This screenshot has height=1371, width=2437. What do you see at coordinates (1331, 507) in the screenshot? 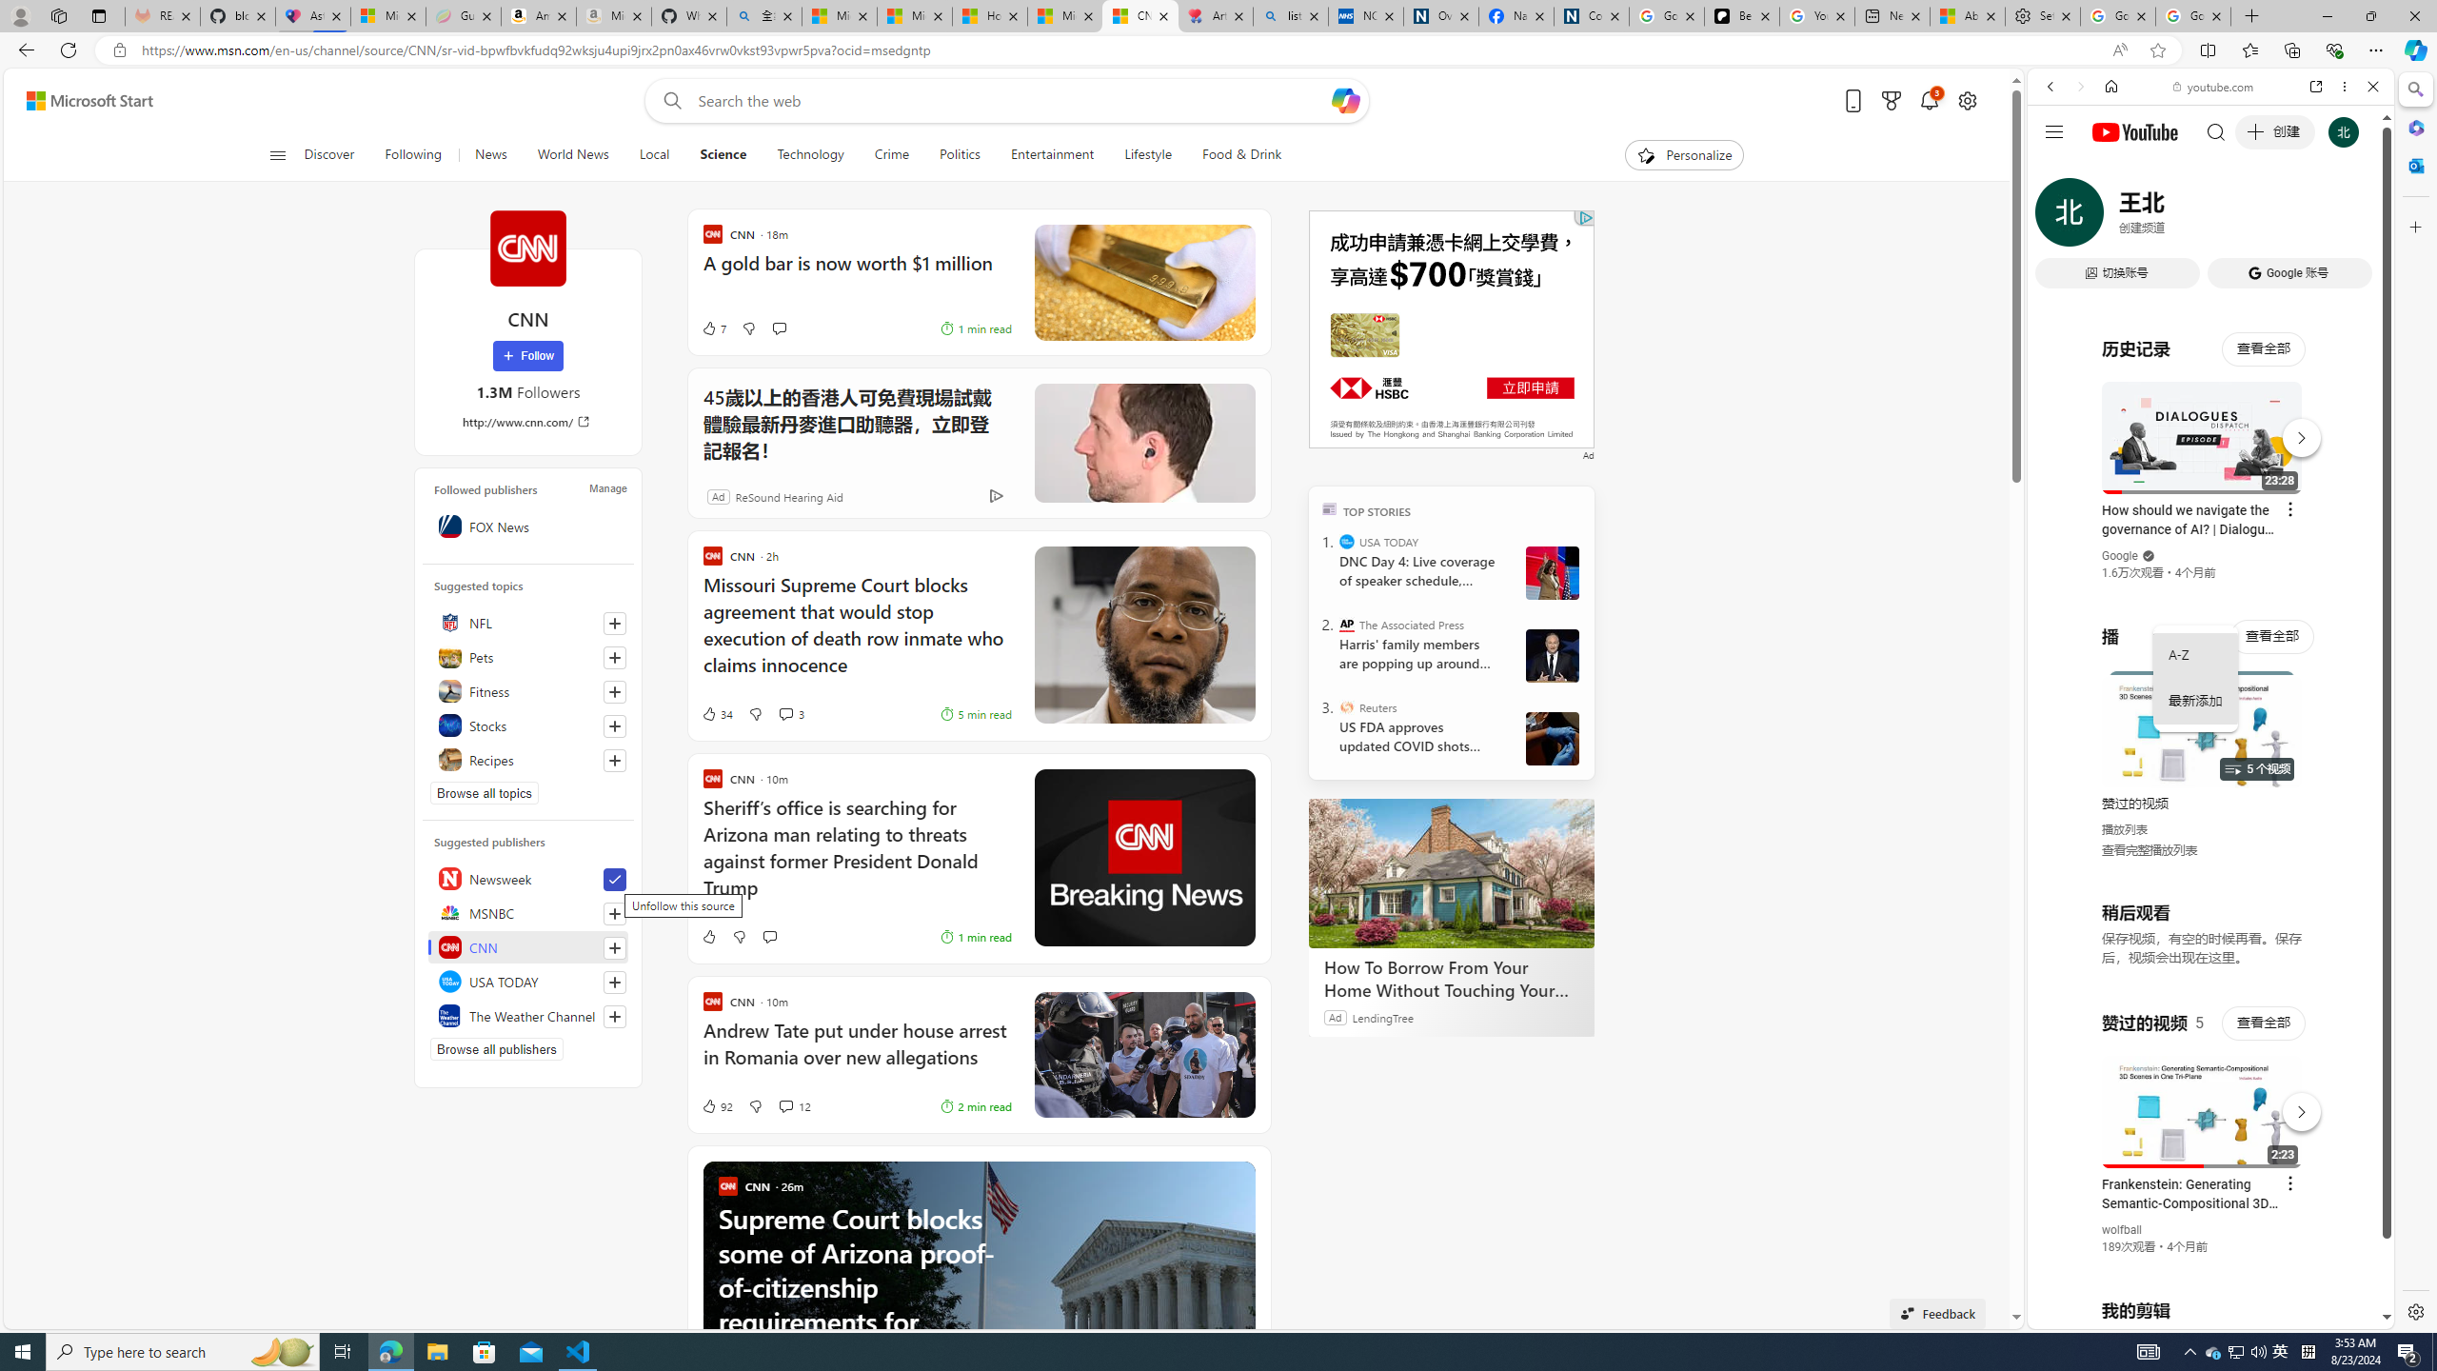
I see `TOP` at bounding box center [1331, 507].